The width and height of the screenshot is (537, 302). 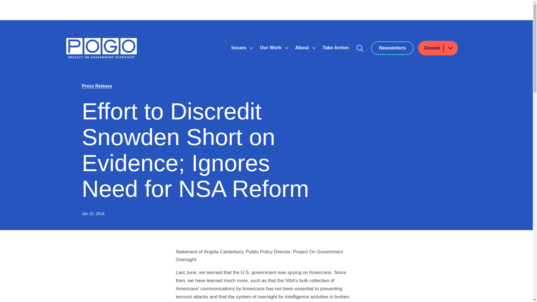 I want to click on Show submenu for About, so click(x=314, y=48).